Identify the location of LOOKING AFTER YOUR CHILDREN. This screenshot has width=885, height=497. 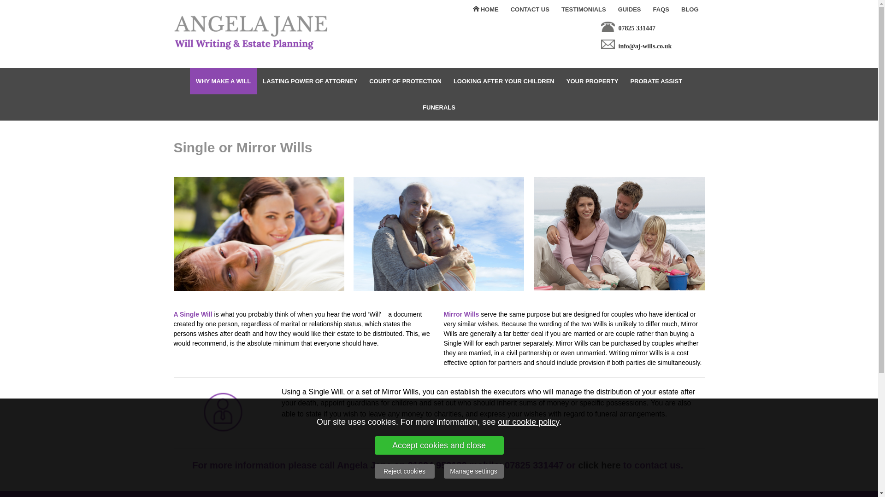
(504, 81).